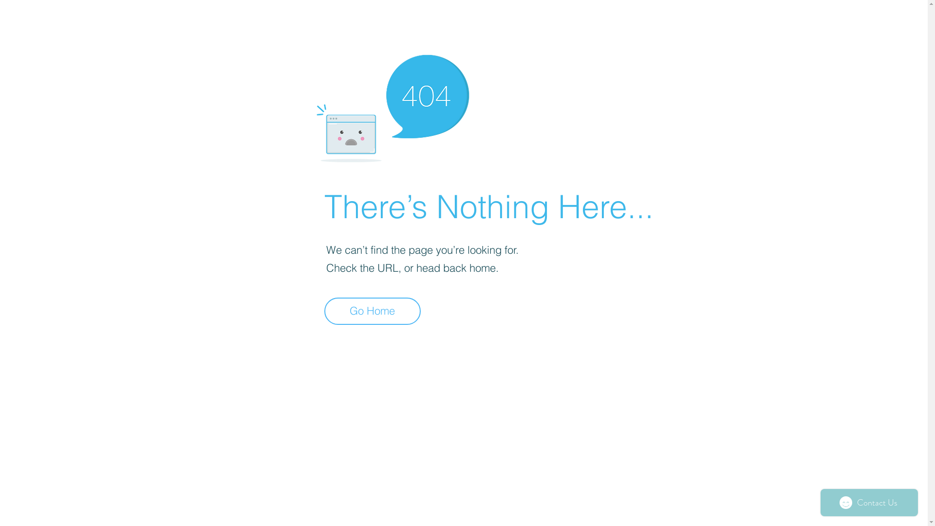 Image resolution: width=935 pixels, height=526 pixels. What do you see at coordinates (393, 106) in the screenshot?
I see `404-icon_2.png` at bounding box center [393, 106].